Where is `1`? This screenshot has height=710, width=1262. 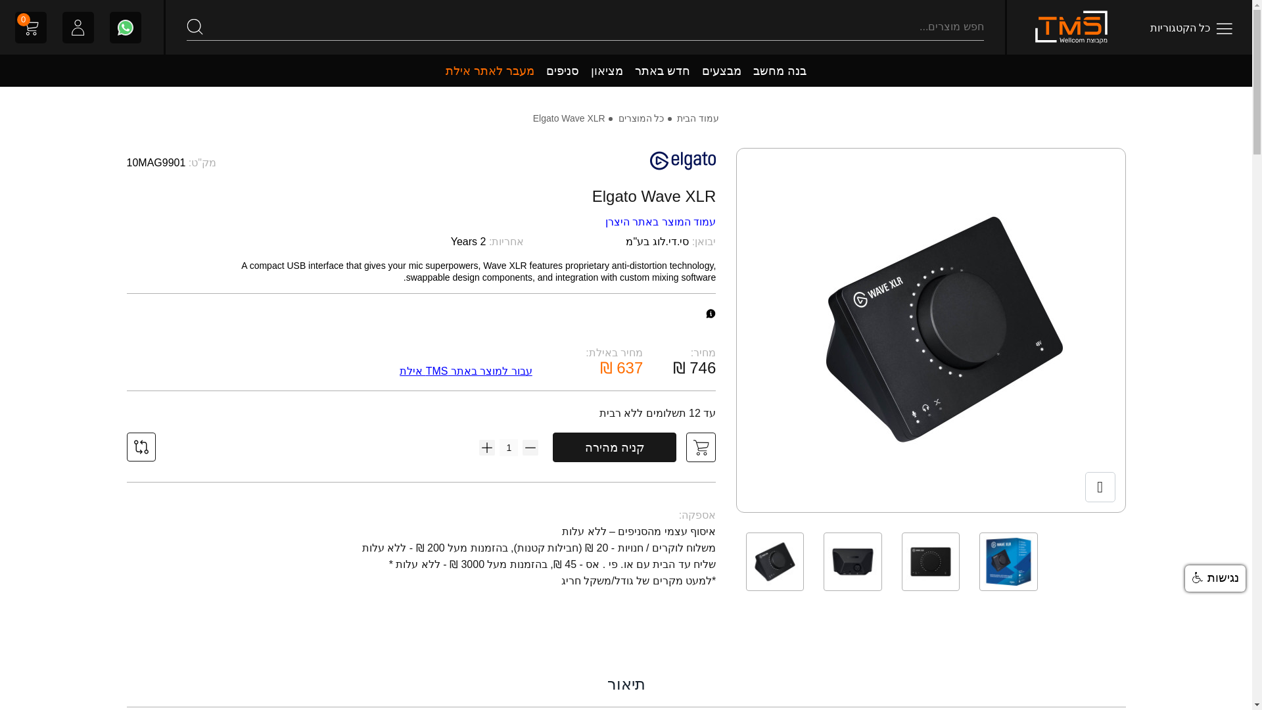
1 is located at coordinates (509, 448).